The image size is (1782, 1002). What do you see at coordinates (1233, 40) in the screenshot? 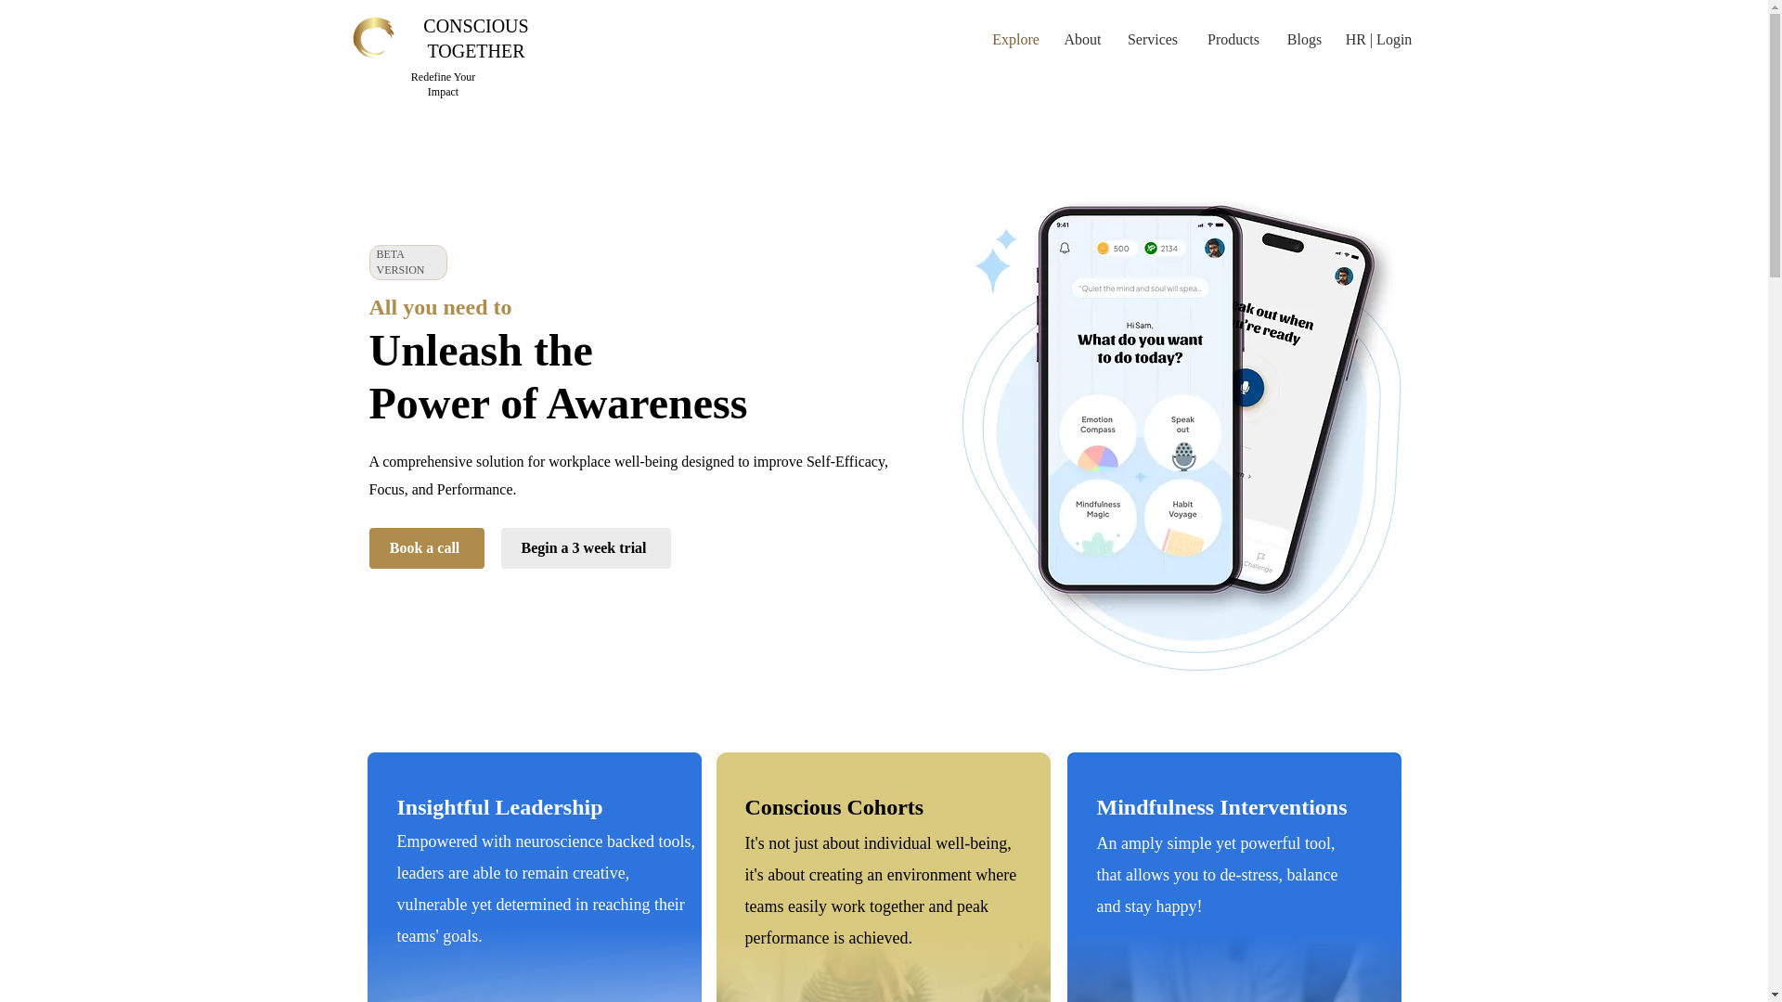
I see `Products` at bounding box center [1233, 40].